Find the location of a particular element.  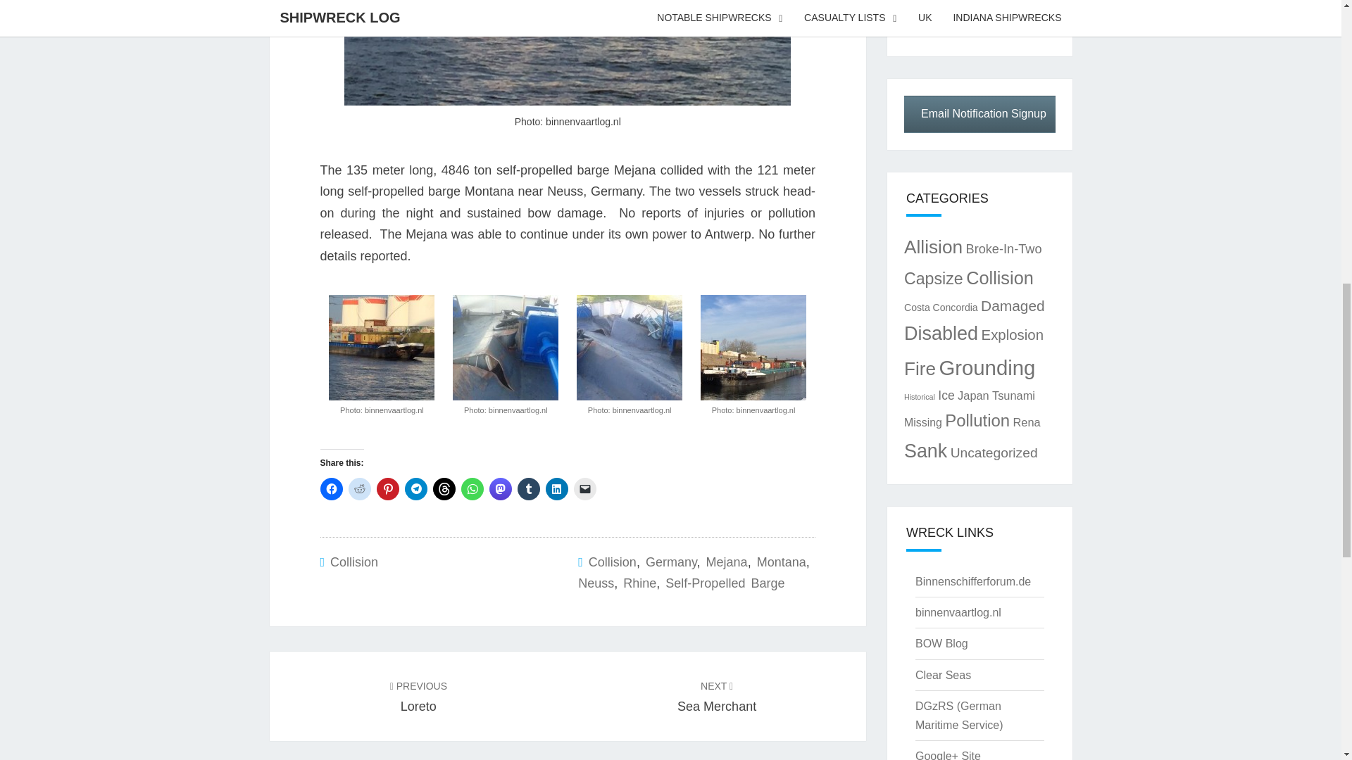

Click to share on Telegram is located at coordinates (415, 488).